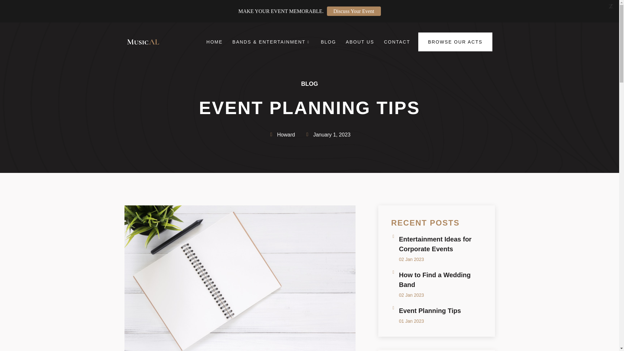 The width and height of the screenshot is (624, 351). What do you see at coordinates (214, 42) in the screenshot?
I see `BROWSE OUR ACTS` at bounding box center [214, 42].